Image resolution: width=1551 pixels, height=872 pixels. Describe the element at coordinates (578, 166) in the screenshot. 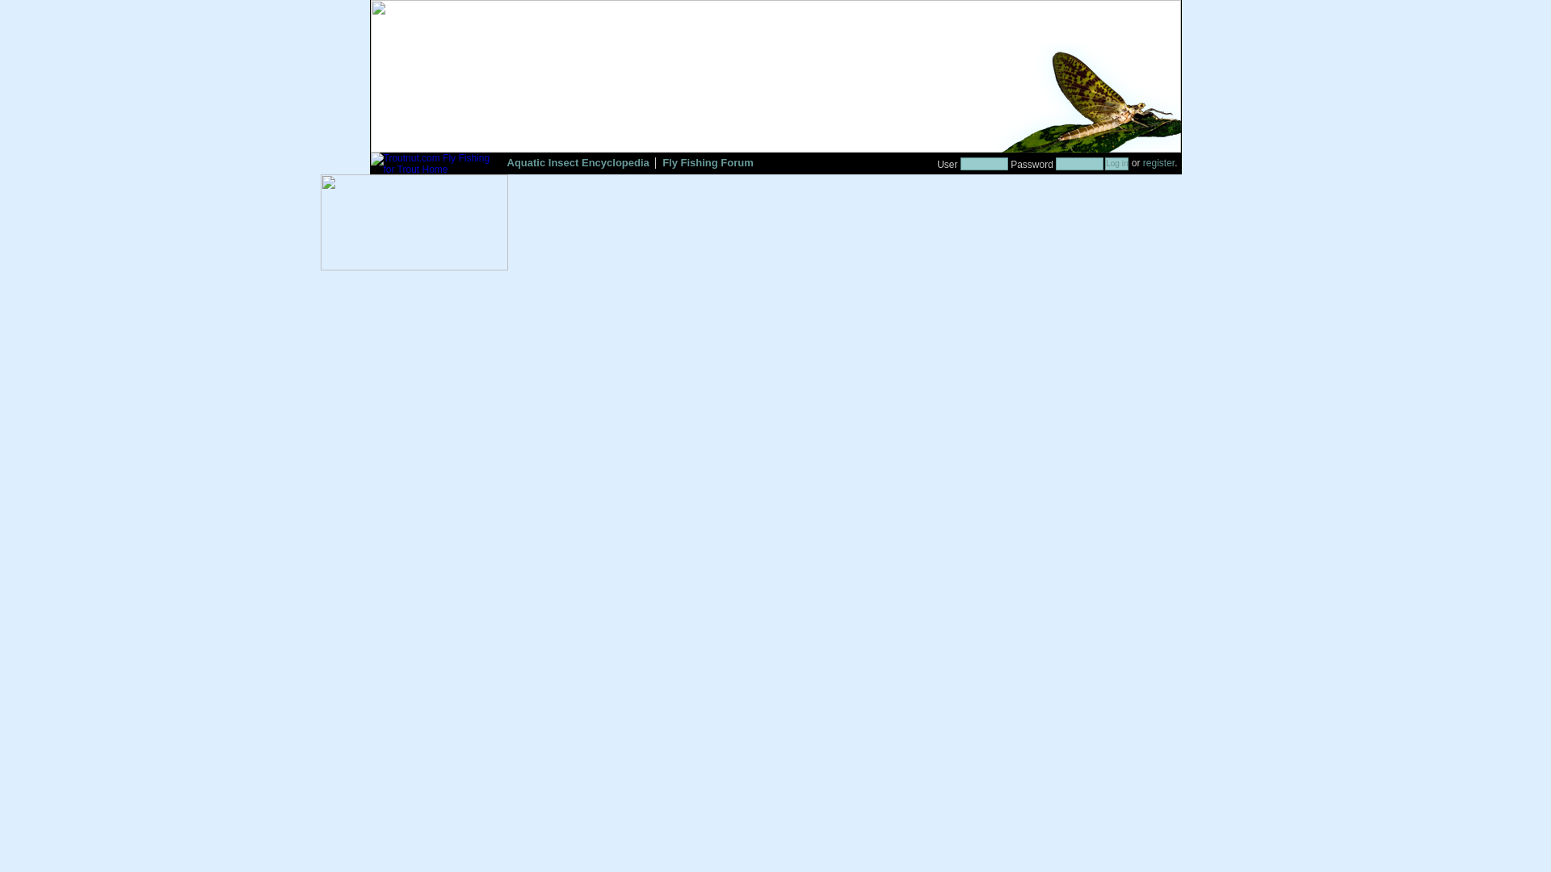

I see `Aquatic Insect Encyclopedia` at that location.